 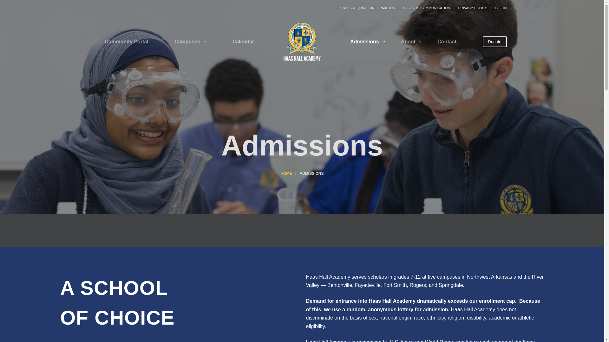 What do you see at coordinates (127, 41) in the screenshot?
I see `Community Portal` at bounding box center [127, 41].